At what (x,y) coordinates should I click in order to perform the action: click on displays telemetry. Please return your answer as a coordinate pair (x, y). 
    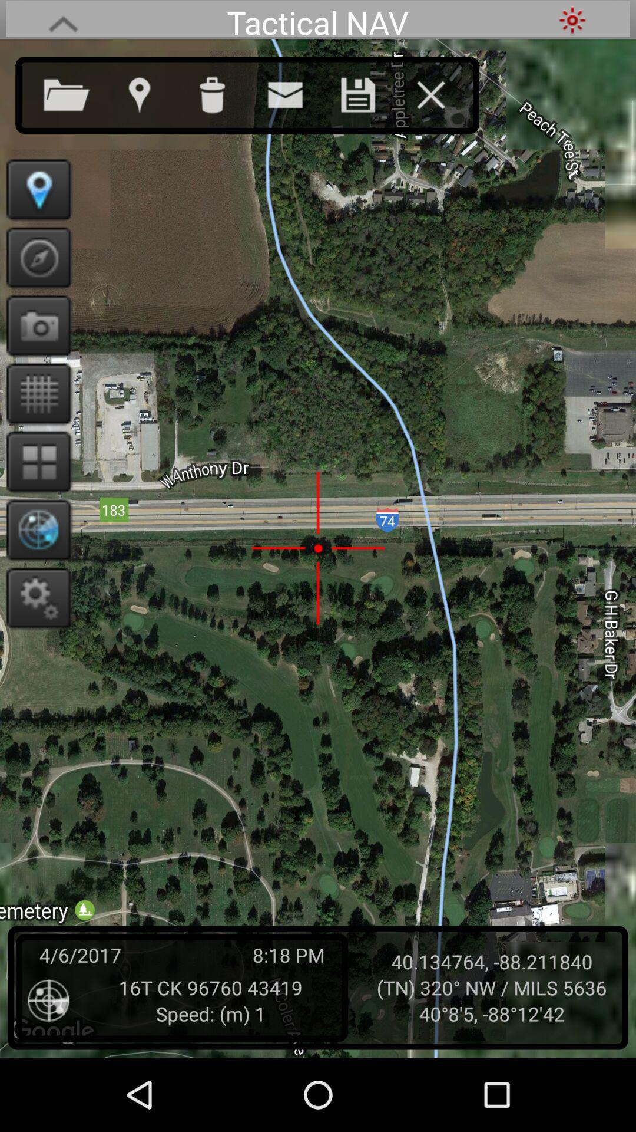
    Looking at the image, I should click on (35, 529).